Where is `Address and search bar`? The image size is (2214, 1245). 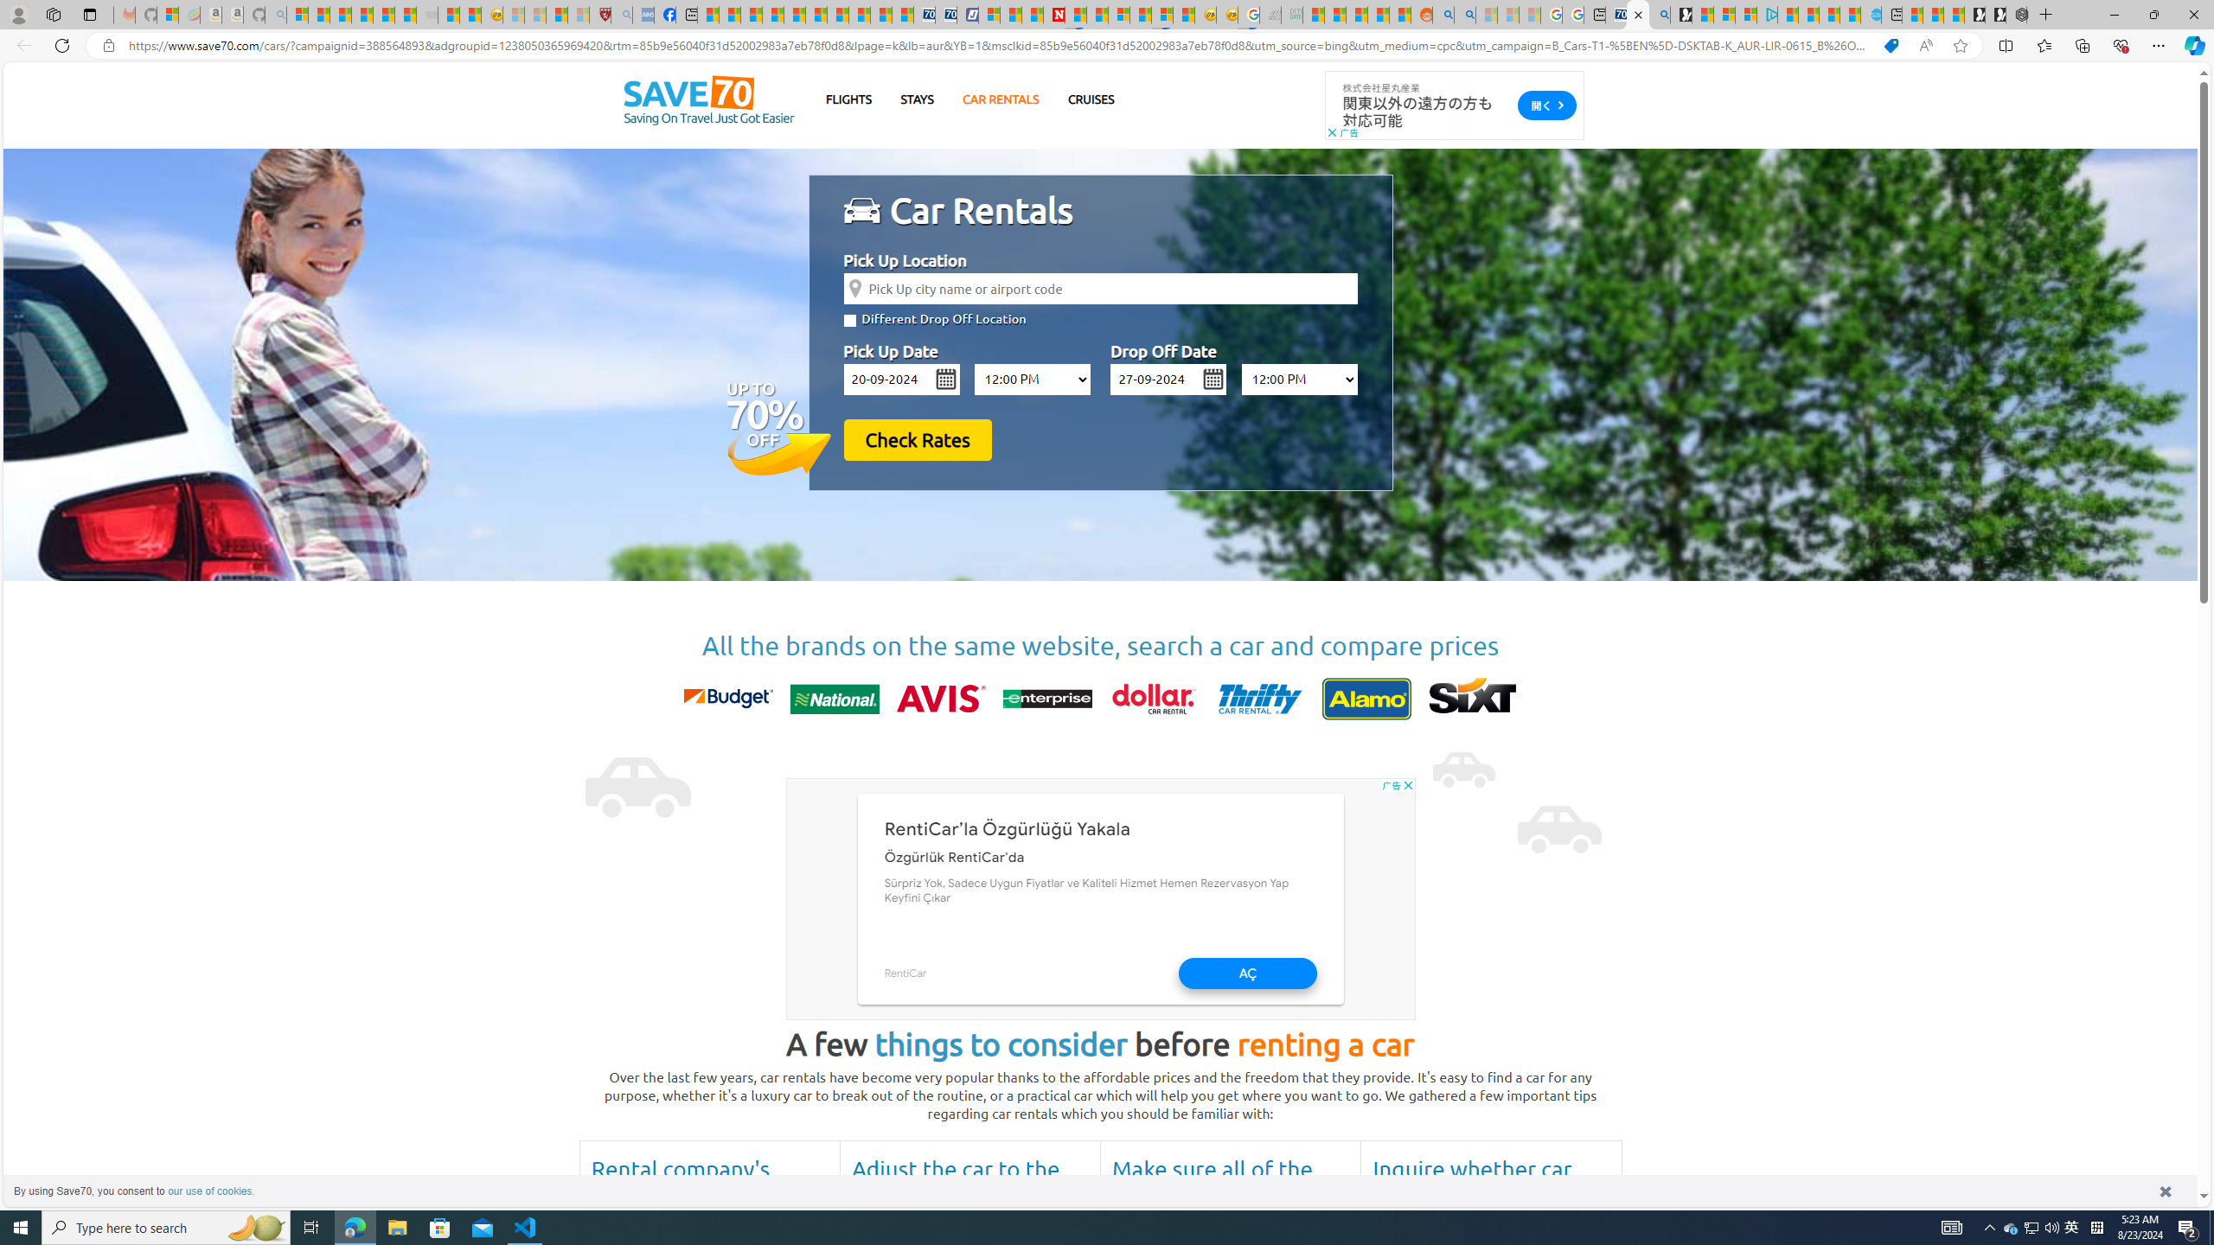
Address and search bar is located at coordinates (1001, 46).